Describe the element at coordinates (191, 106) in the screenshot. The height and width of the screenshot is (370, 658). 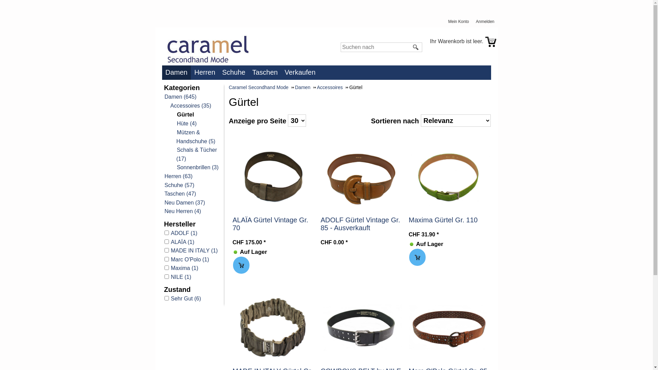
I see `Accessoires (35)` at that location.